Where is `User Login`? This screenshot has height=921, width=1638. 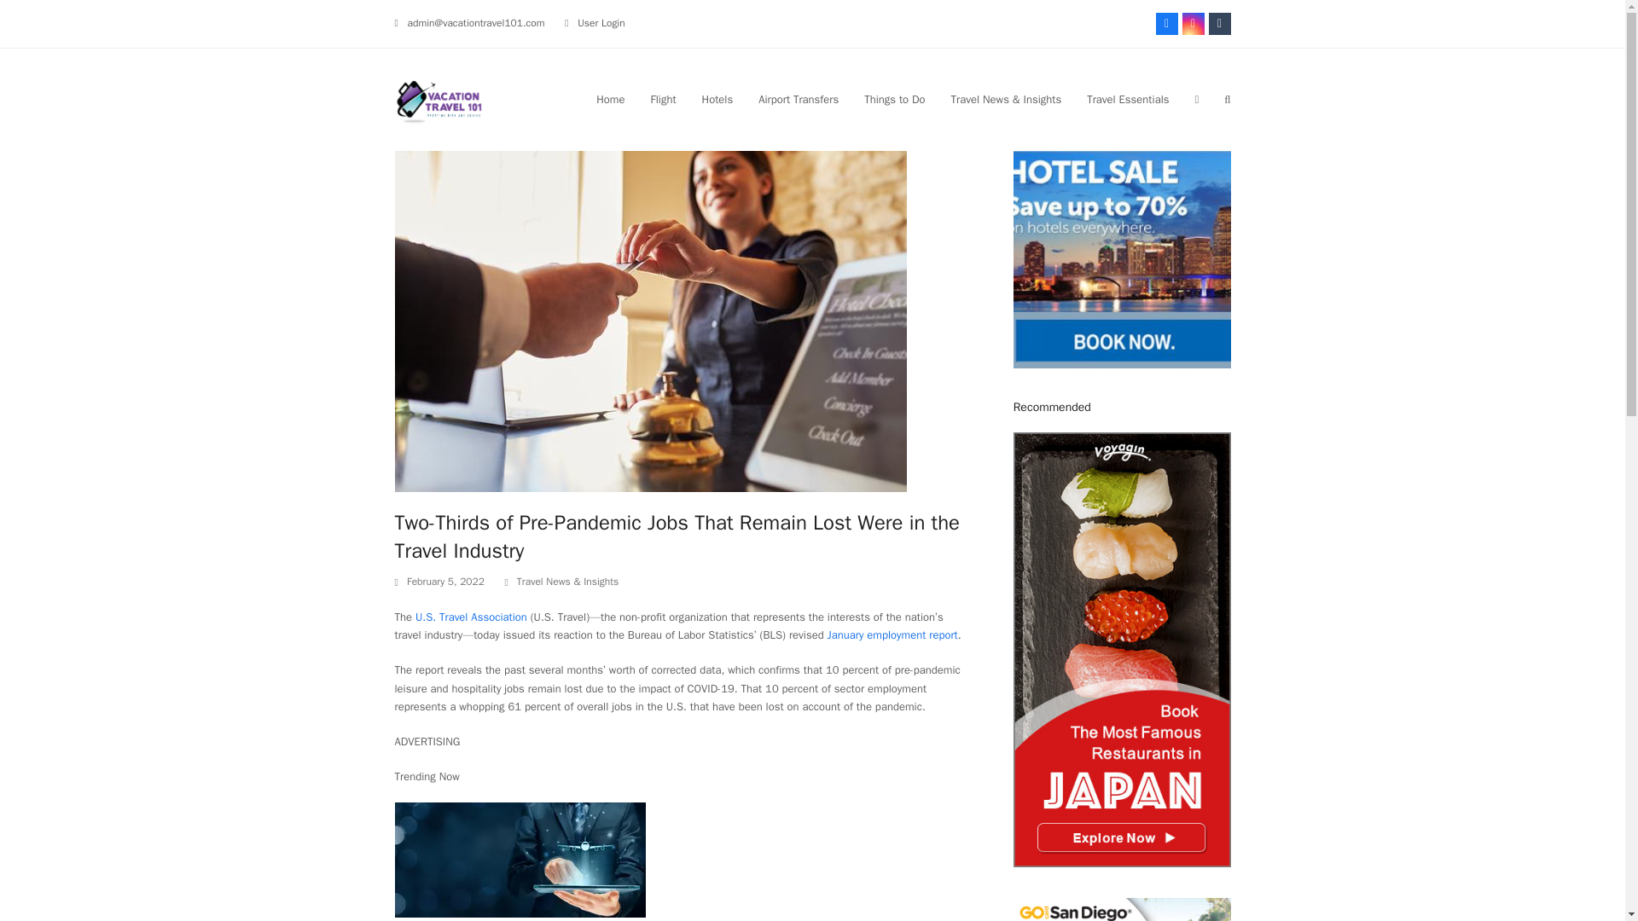 User Login is located at coordinates (601, 22).